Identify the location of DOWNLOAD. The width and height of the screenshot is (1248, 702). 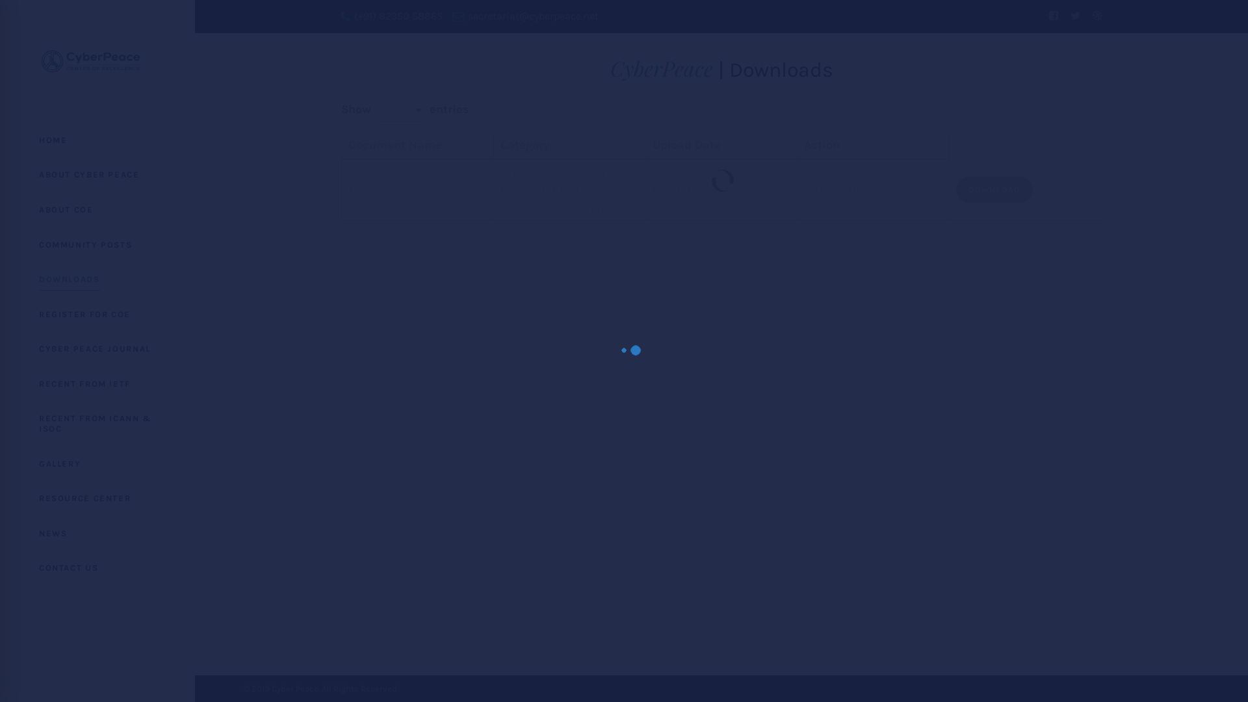
(994, 190).